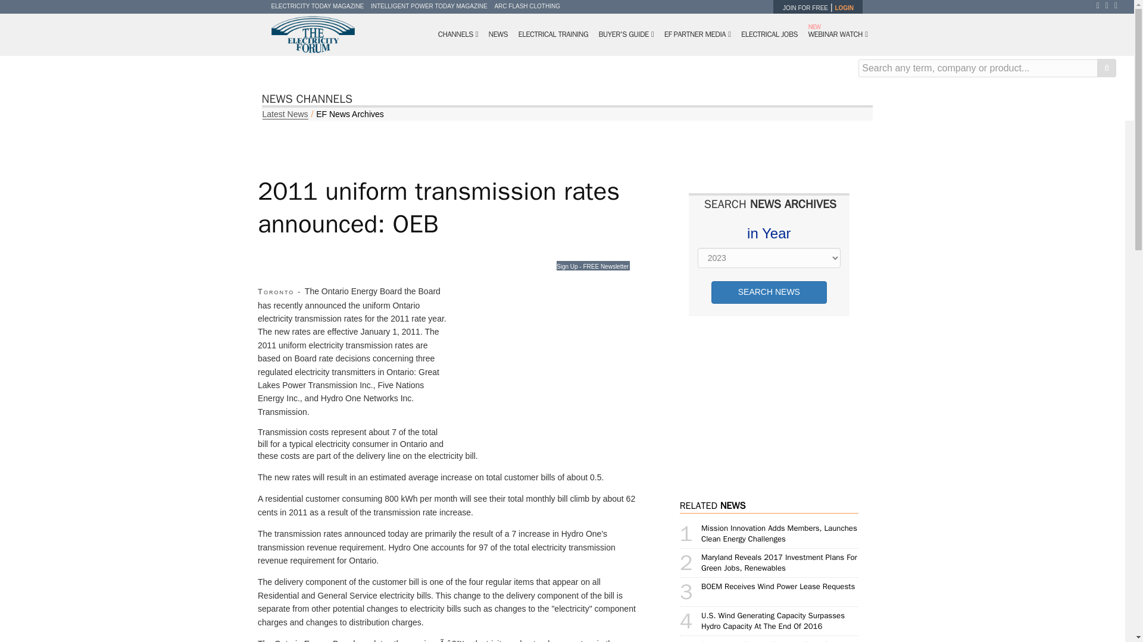 The height and width of the screenshot is (642, 1143). I want to click on Latest News, so click(285, 114).